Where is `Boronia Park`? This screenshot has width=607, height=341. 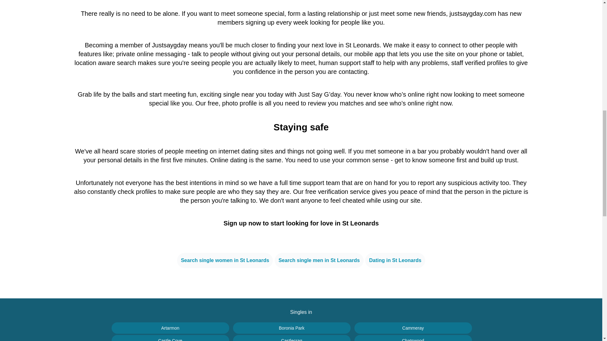
Boronia Park is located at coordinates (291, 328).